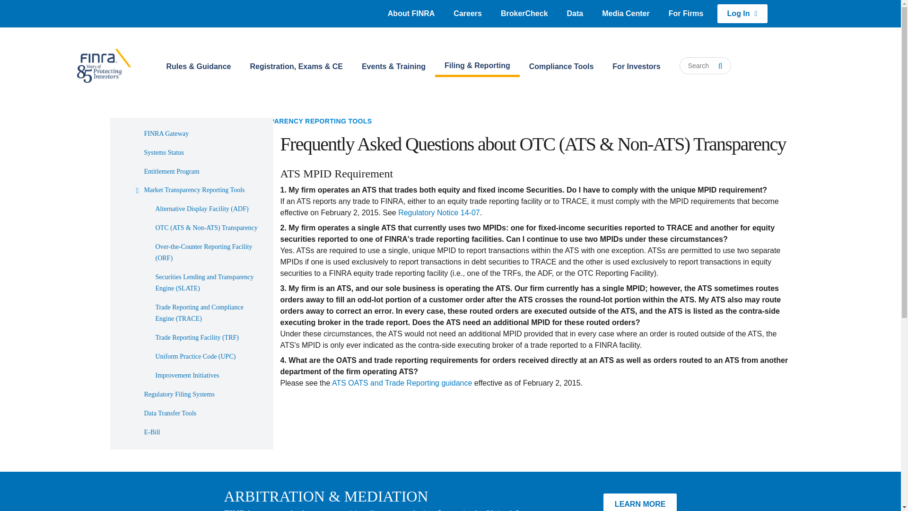  What do you see at coordinates (103, 65) in the screenshot?
I see `Home` at bounding box center [103, 65].